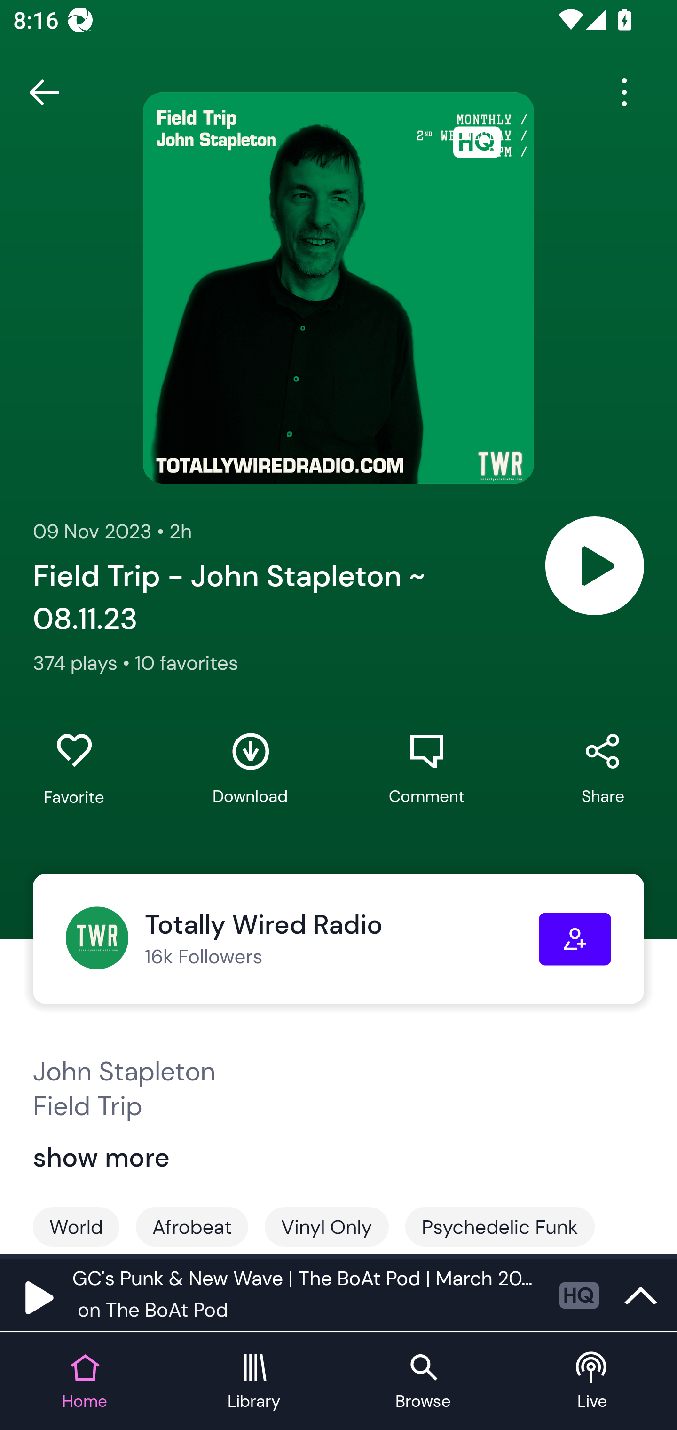  What do you see at coordinates (423, 1382) in the screenshot?
I see `Browse tab Browse` at bounding box center [423, 1382].